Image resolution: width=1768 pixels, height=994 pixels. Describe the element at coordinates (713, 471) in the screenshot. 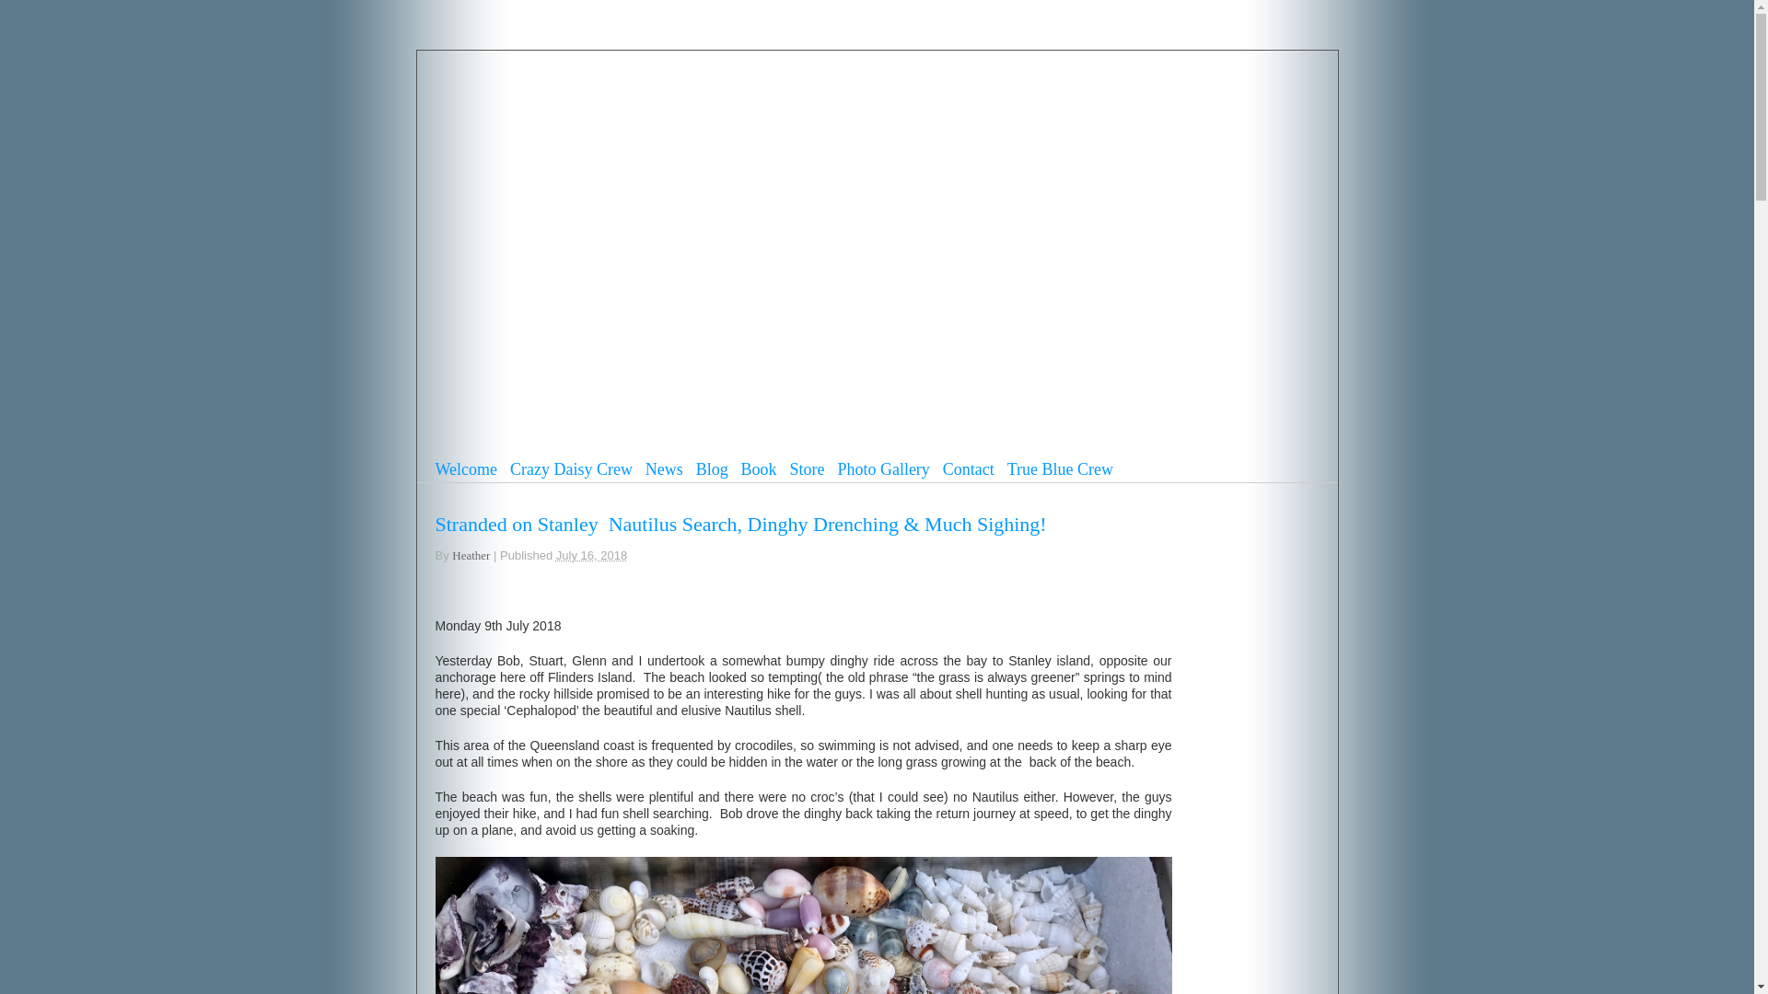

I see `Blog` at that location.